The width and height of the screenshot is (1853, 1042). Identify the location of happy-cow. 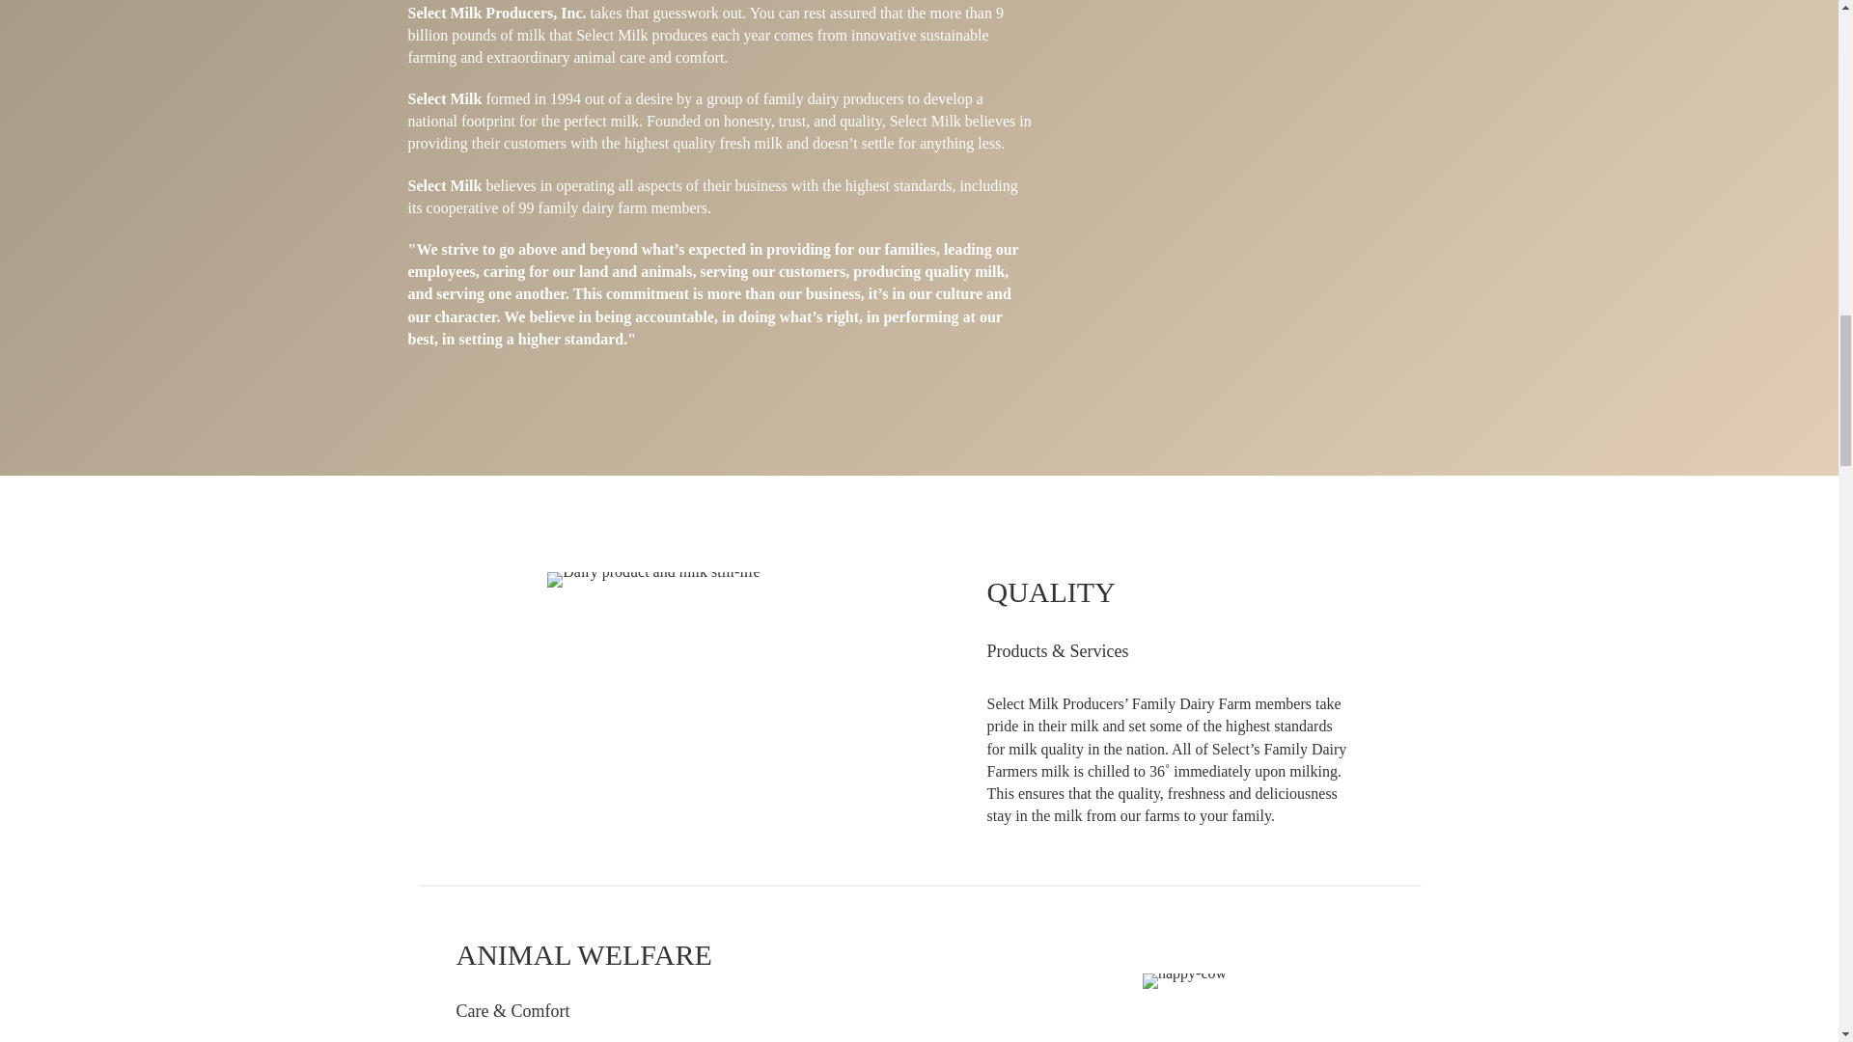
(1185, 980).